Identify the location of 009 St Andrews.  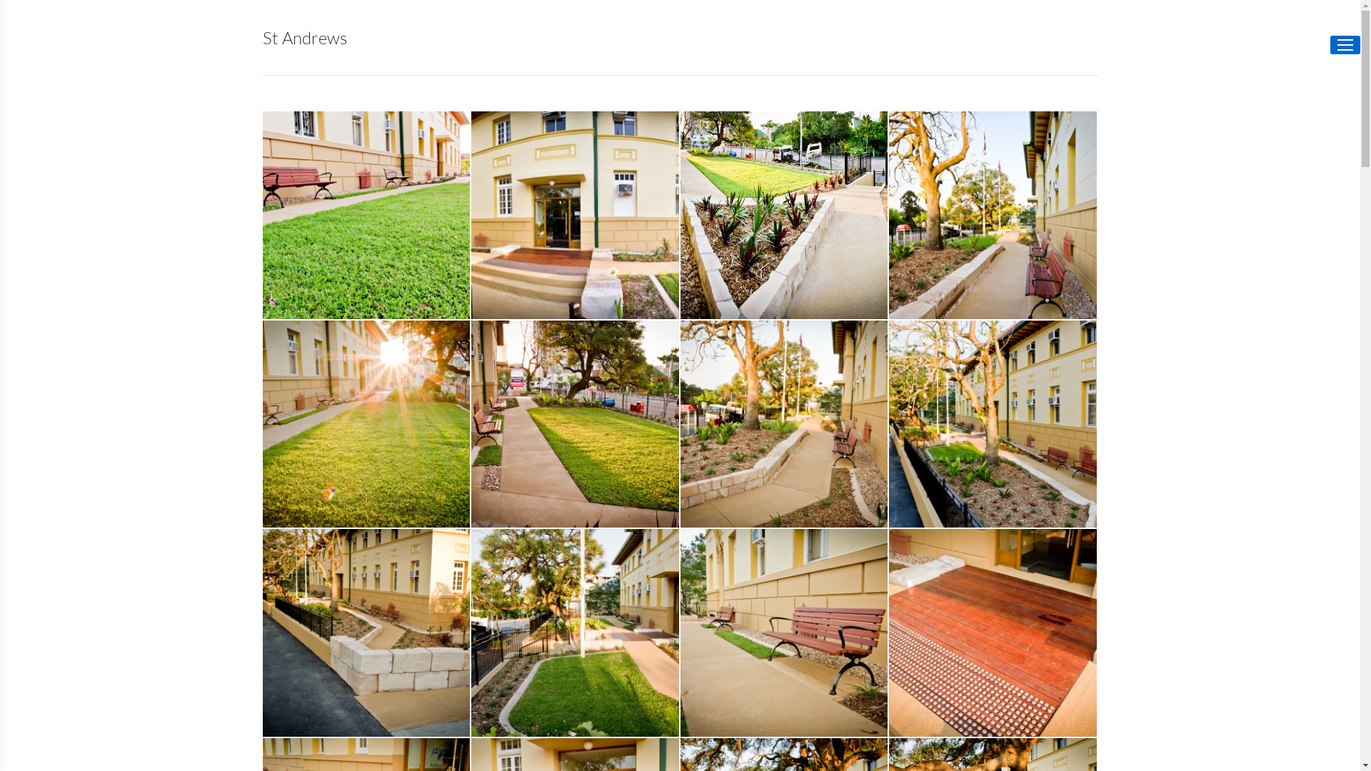
(576, 633).